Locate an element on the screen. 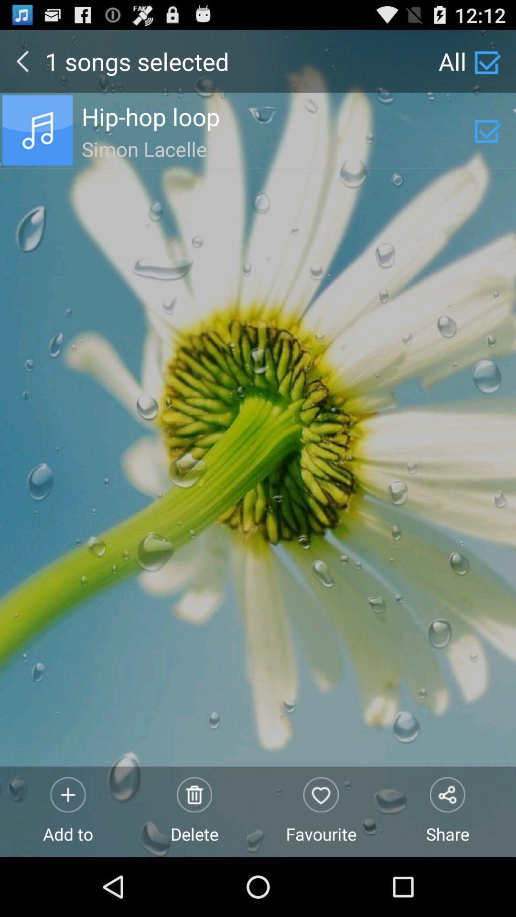 The height and width of the screenshot is (917, 516). jump to share is located at coordinates (447, 811).